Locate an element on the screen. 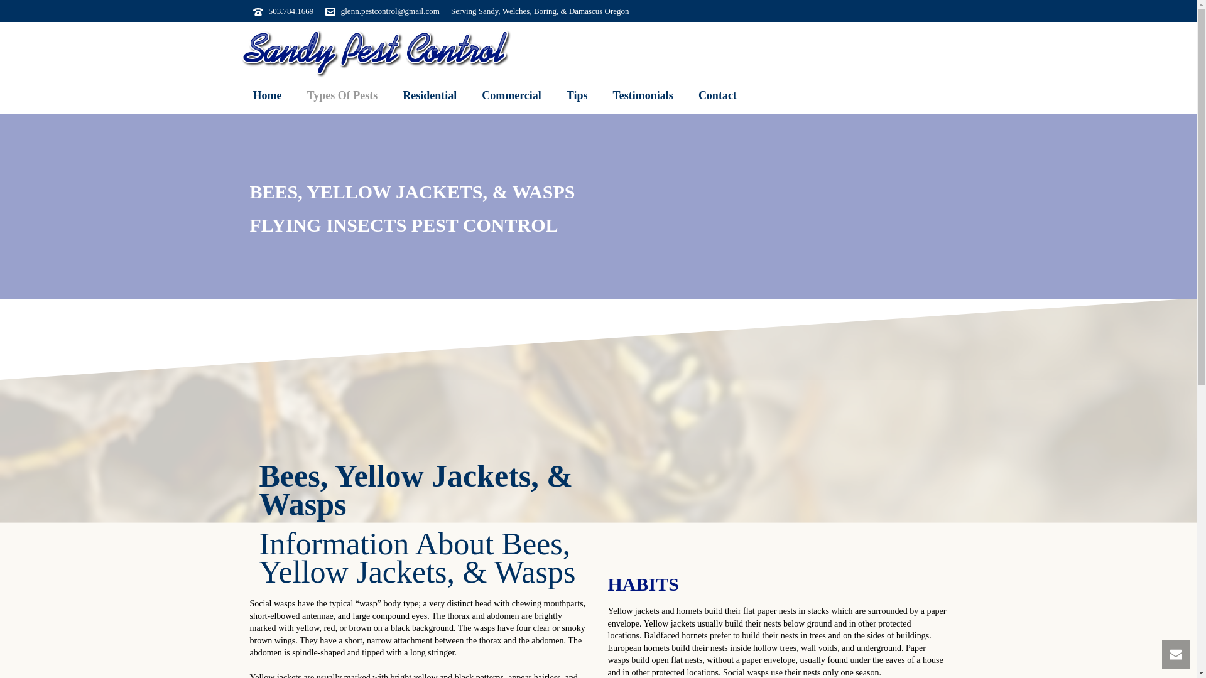 The image size is (1206, 678). Residential is located at coordinates (429, 95).